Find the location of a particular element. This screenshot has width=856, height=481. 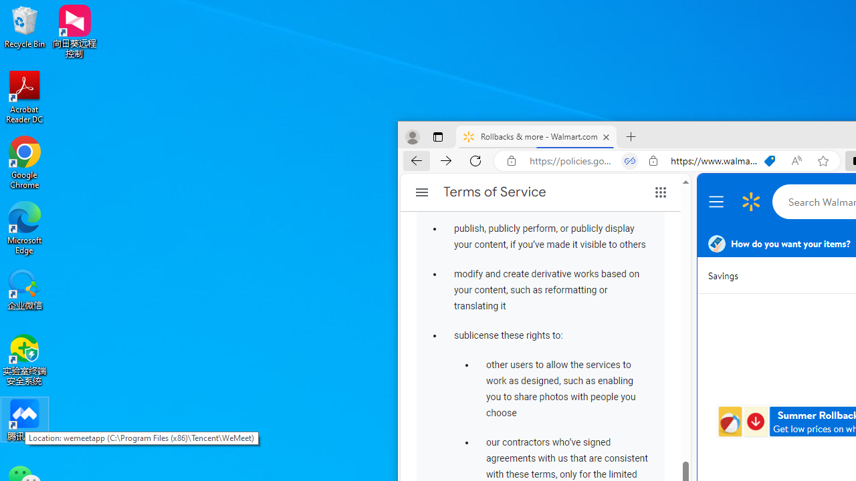

Recycle Bin is located at coordinates (25, 27).